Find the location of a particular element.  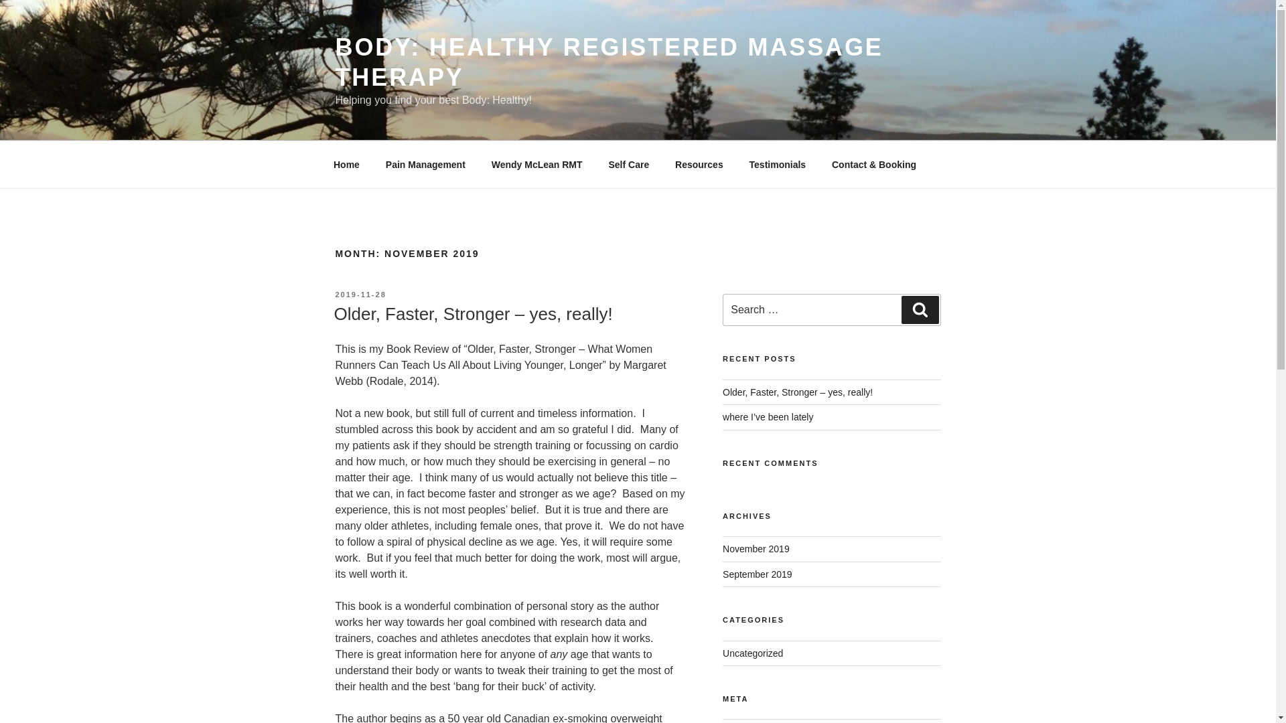

BODY: HEALTHY REGISTERED MASSAGE THERAPY is located at coordinates (608, 62).